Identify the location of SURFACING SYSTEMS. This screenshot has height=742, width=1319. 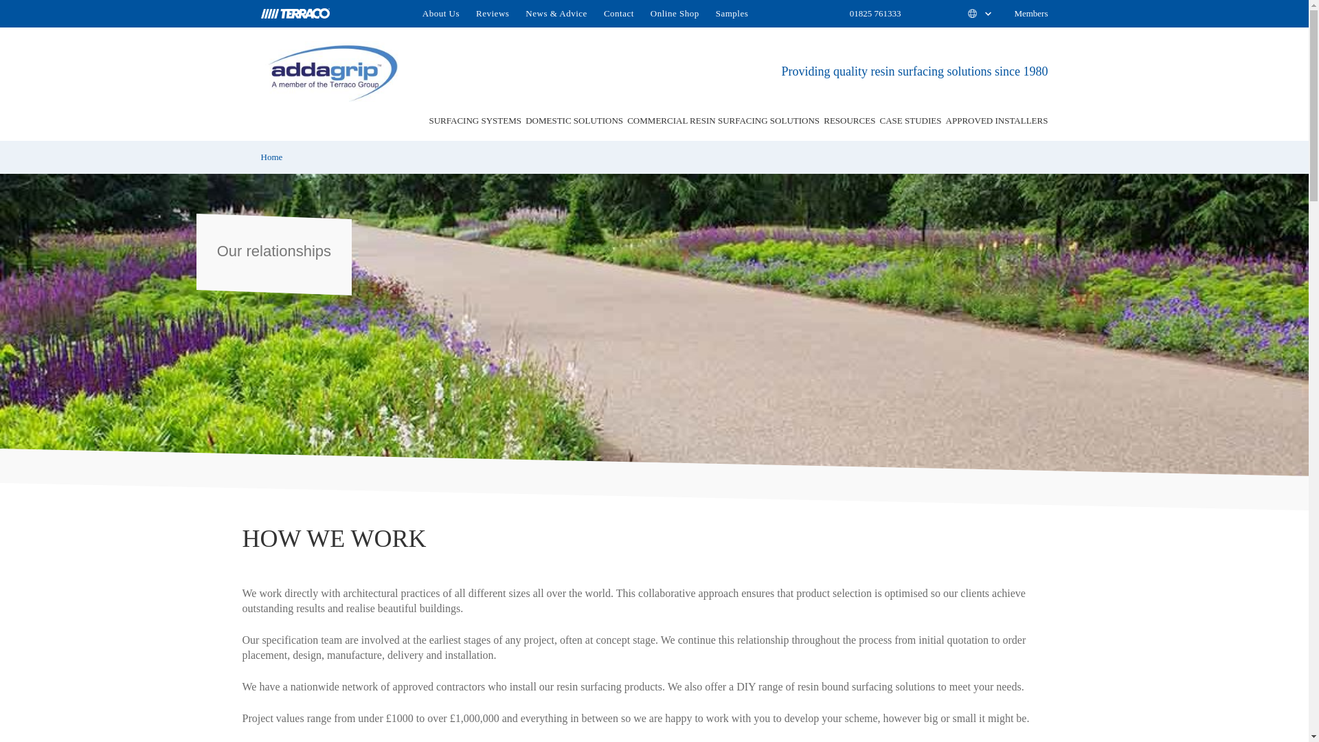
(475, 121).